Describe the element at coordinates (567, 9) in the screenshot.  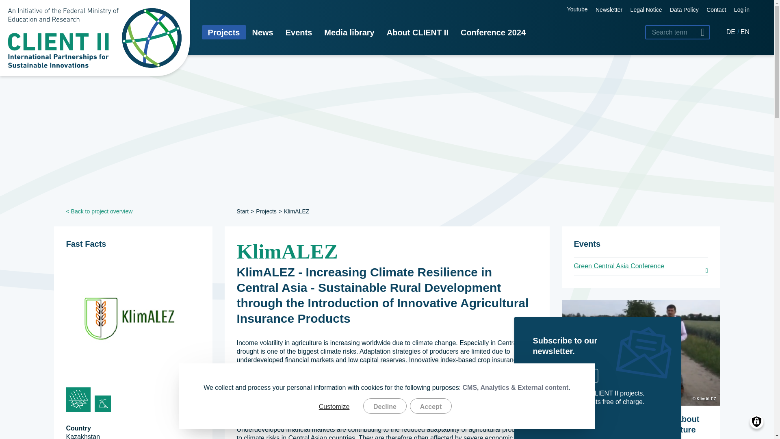
I see `Youtube` at that location.